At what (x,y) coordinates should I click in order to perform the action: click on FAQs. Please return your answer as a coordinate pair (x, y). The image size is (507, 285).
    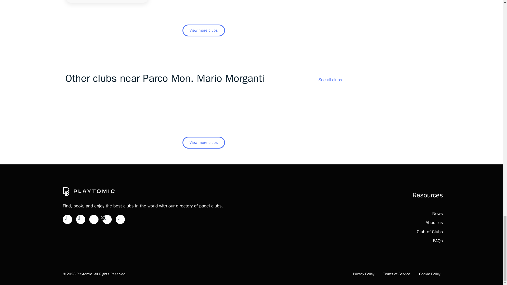
    Looking at the image, I should click on (438, 241).